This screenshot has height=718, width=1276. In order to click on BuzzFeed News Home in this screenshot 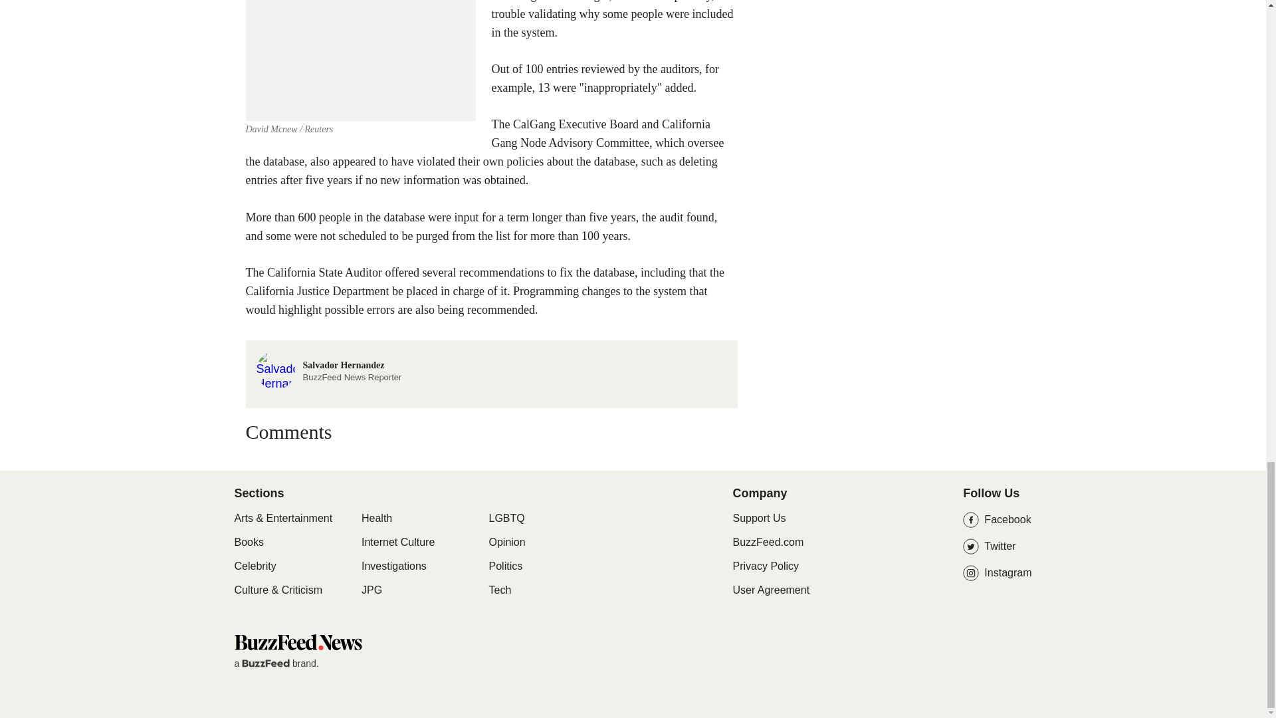, I will do `click(297, 646)`.